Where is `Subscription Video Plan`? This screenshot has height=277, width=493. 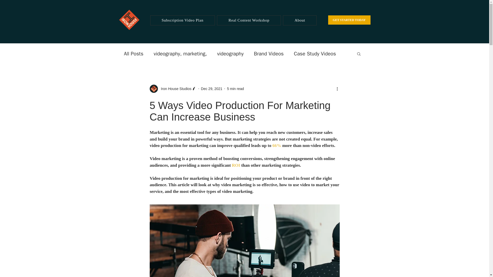
Subscription Video Plan is located at coordinates (182, 21).